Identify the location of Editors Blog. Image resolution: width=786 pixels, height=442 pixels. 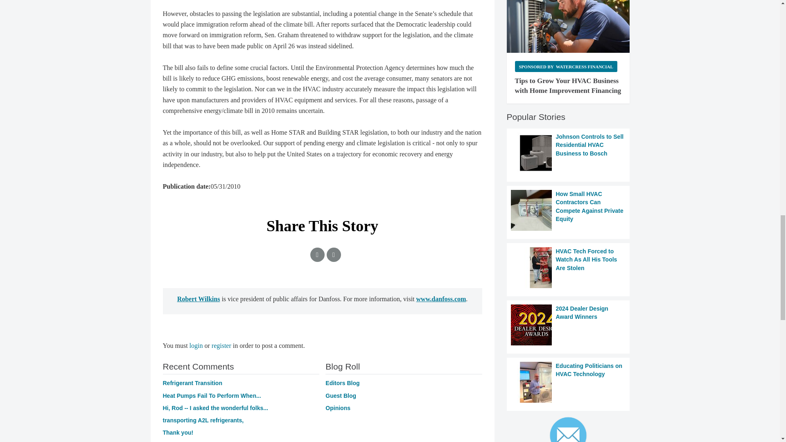
(342, 383).